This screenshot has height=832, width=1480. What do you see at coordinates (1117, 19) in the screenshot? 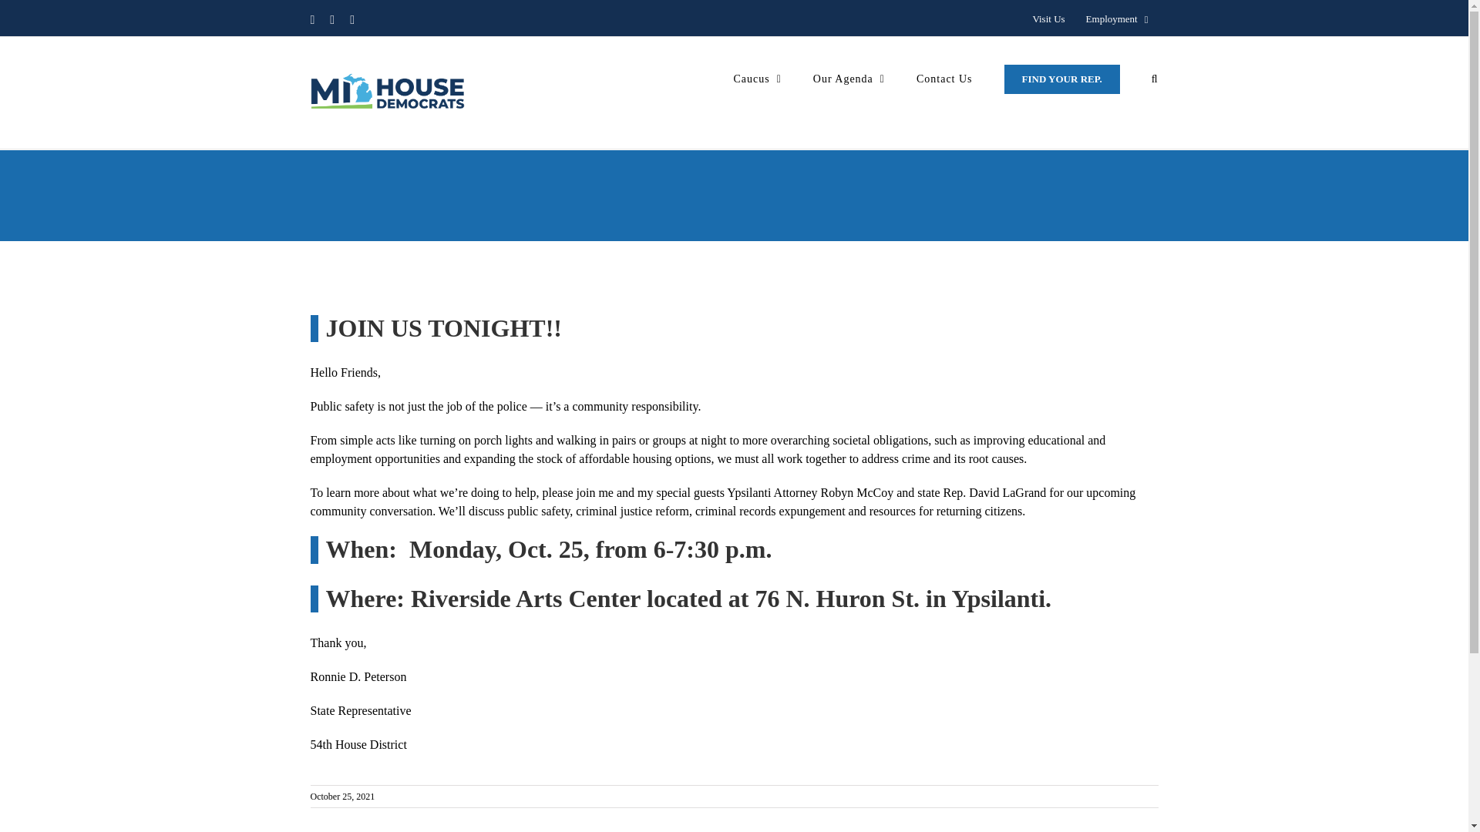
I see `Employment` at bounding box center [1117, 19].